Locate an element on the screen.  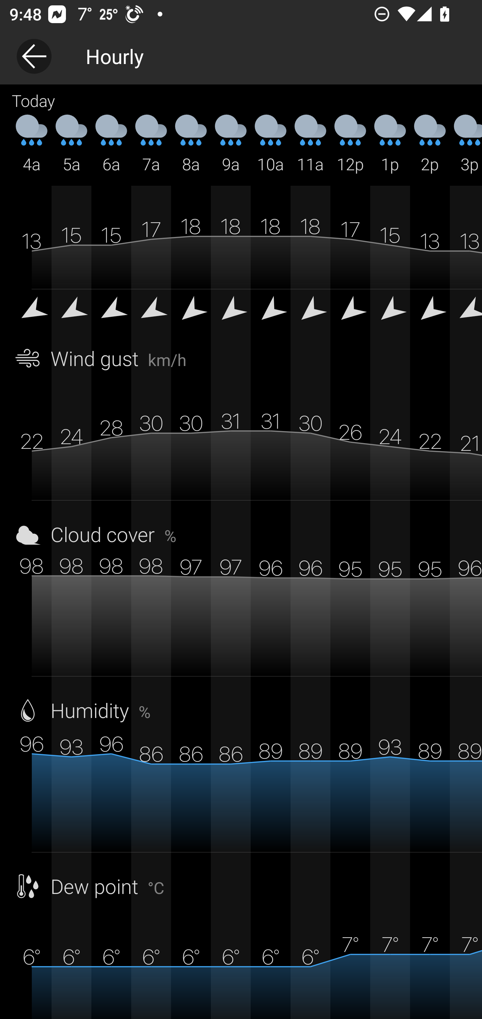
 is located at coordinates (191, 312).